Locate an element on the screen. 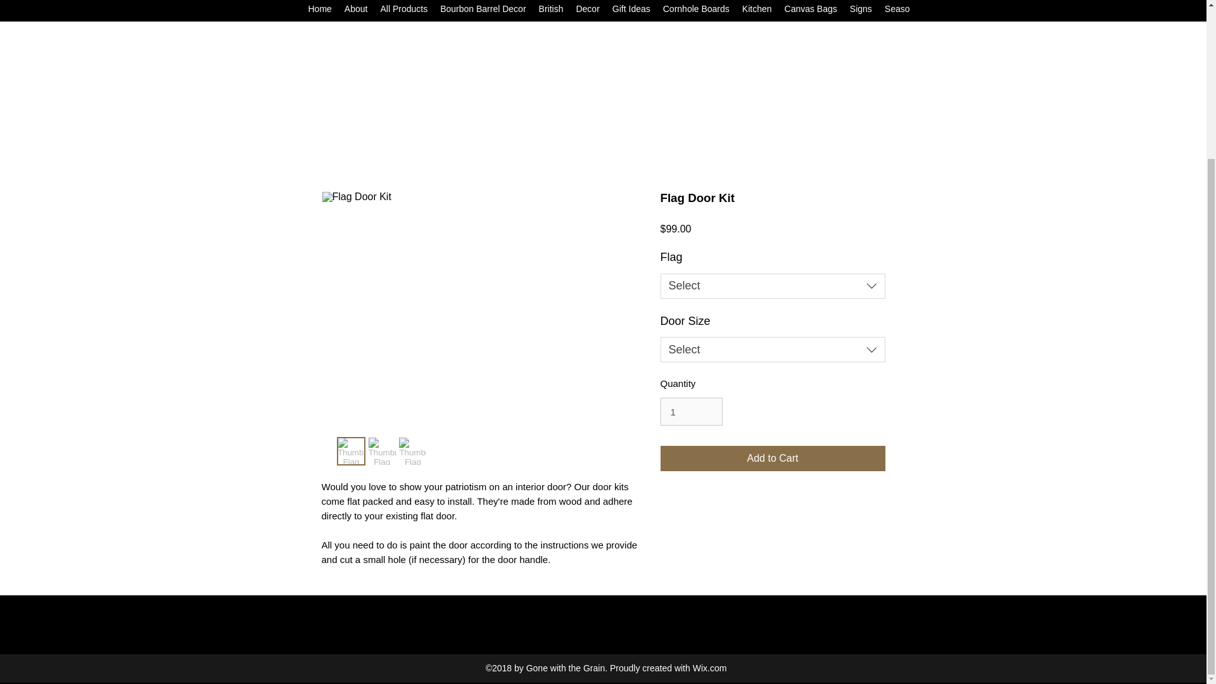 This screenshot has width=1216, height=684. About is located at coordinates (356, 11).